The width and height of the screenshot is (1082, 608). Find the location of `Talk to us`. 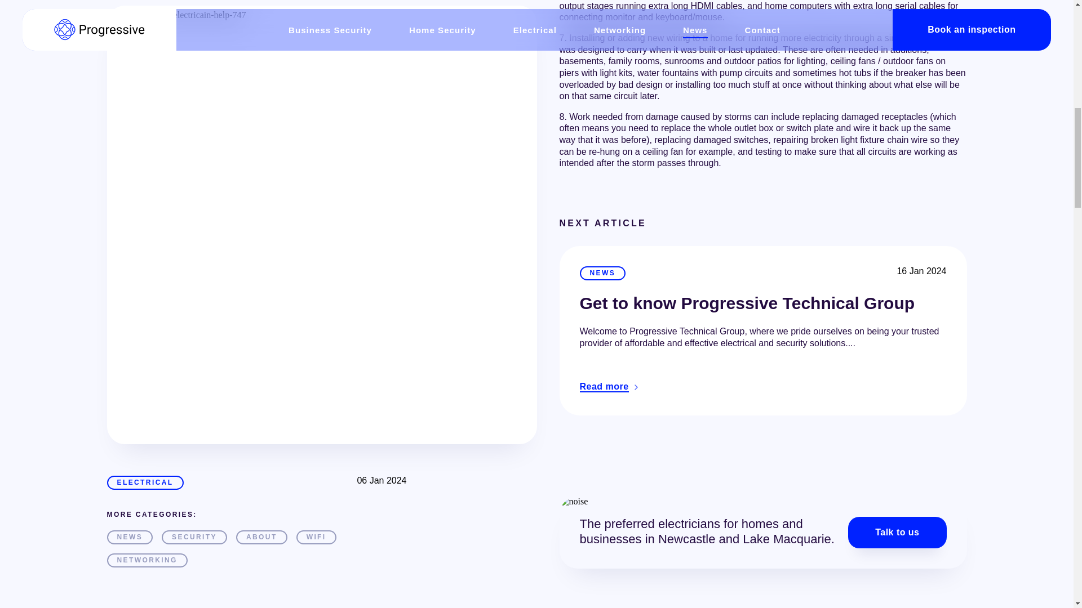

Talk to us is located at coordinates (897, 533).